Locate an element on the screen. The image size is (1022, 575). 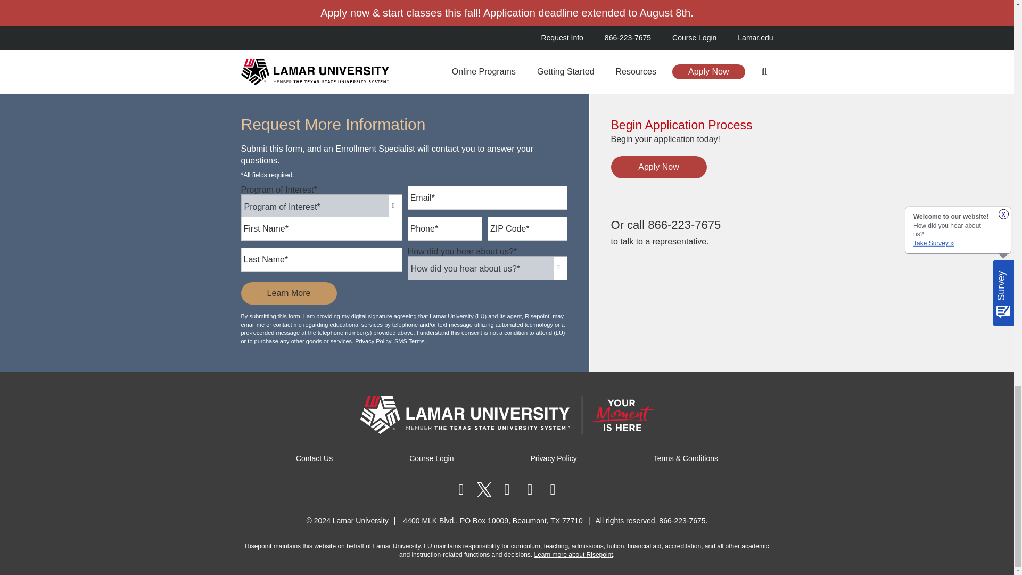
Learn More is located at coordinates (288, 293).